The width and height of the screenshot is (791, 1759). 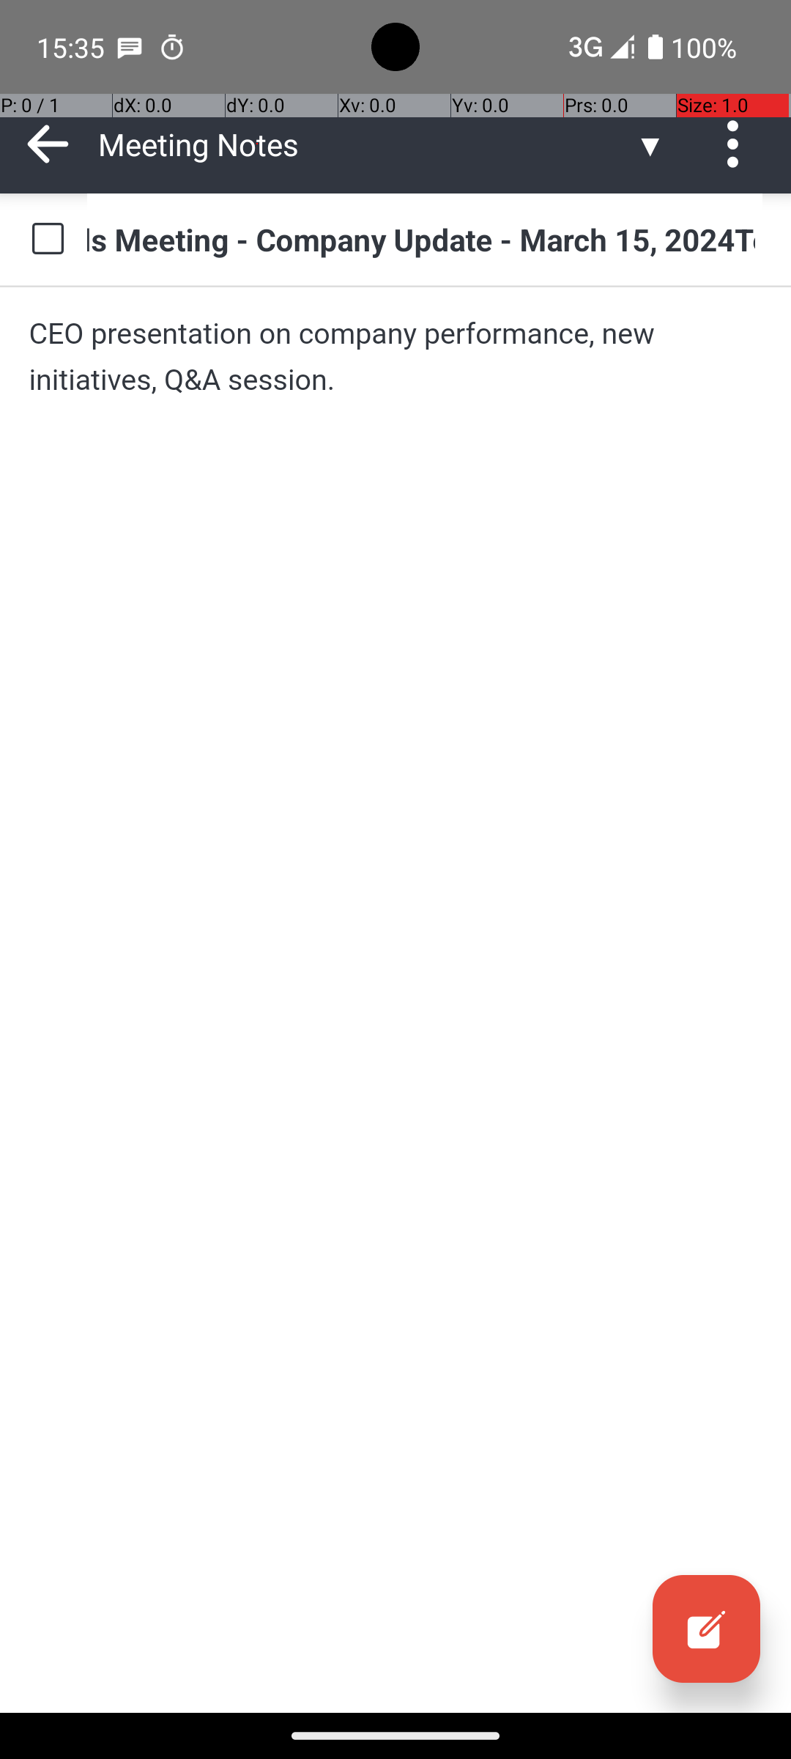 I want to click on View on map, so click(x=417, y=346).